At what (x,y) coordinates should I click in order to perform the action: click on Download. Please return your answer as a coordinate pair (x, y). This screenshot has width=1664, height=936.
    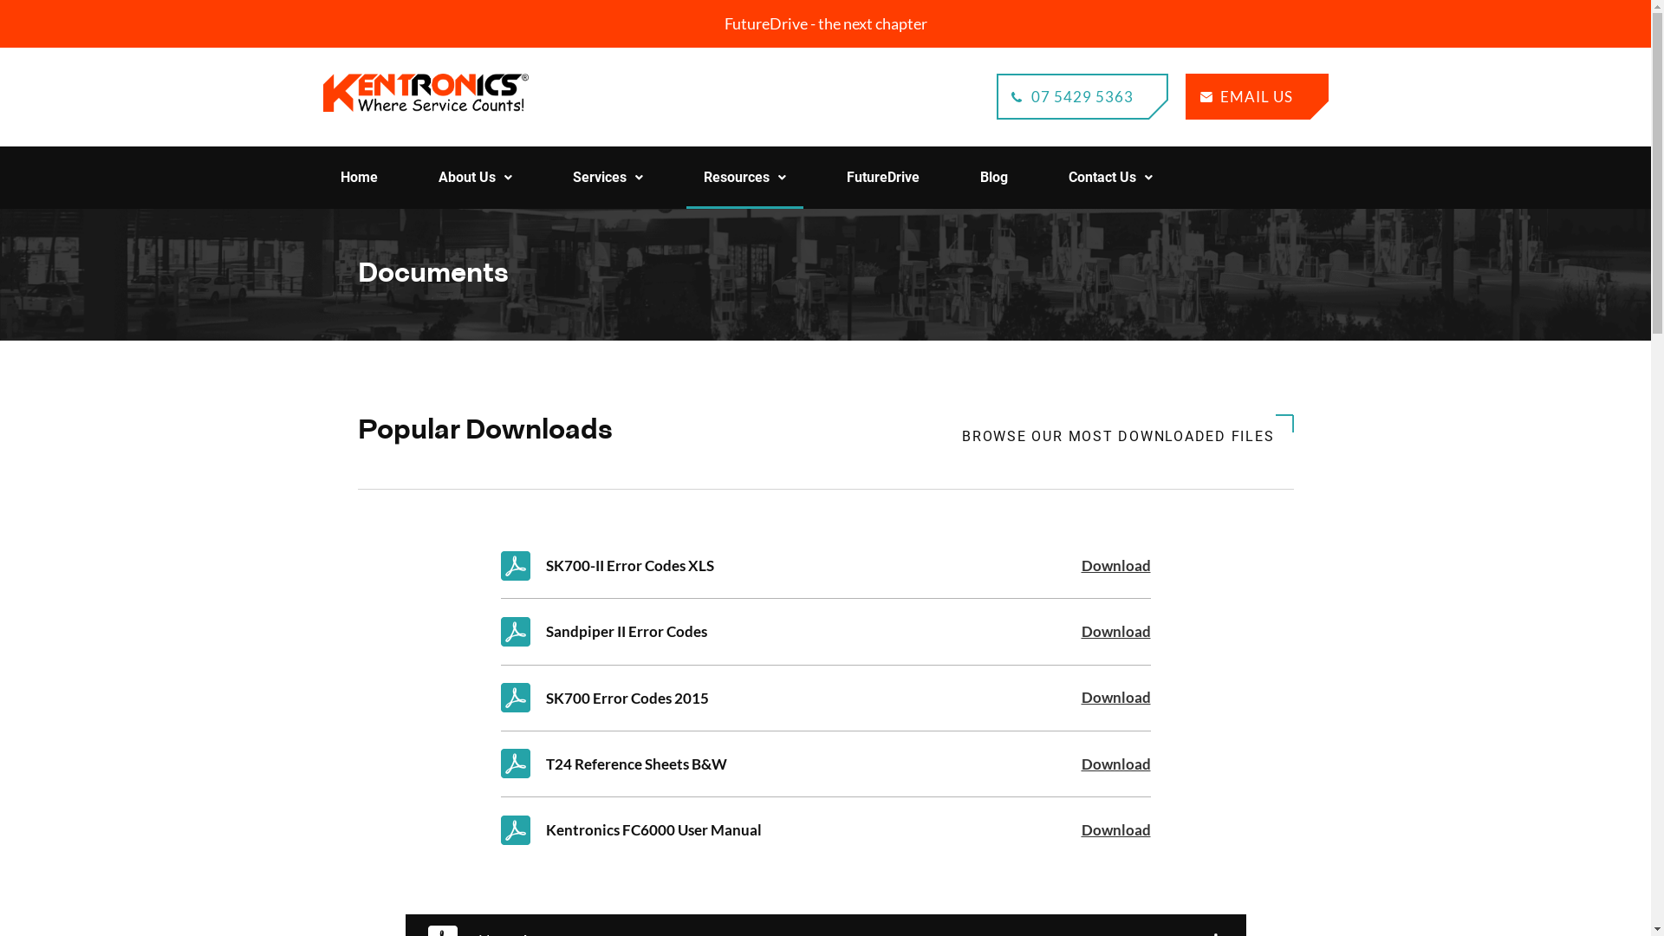
    Looking at the image, I should click on (1116, 830).